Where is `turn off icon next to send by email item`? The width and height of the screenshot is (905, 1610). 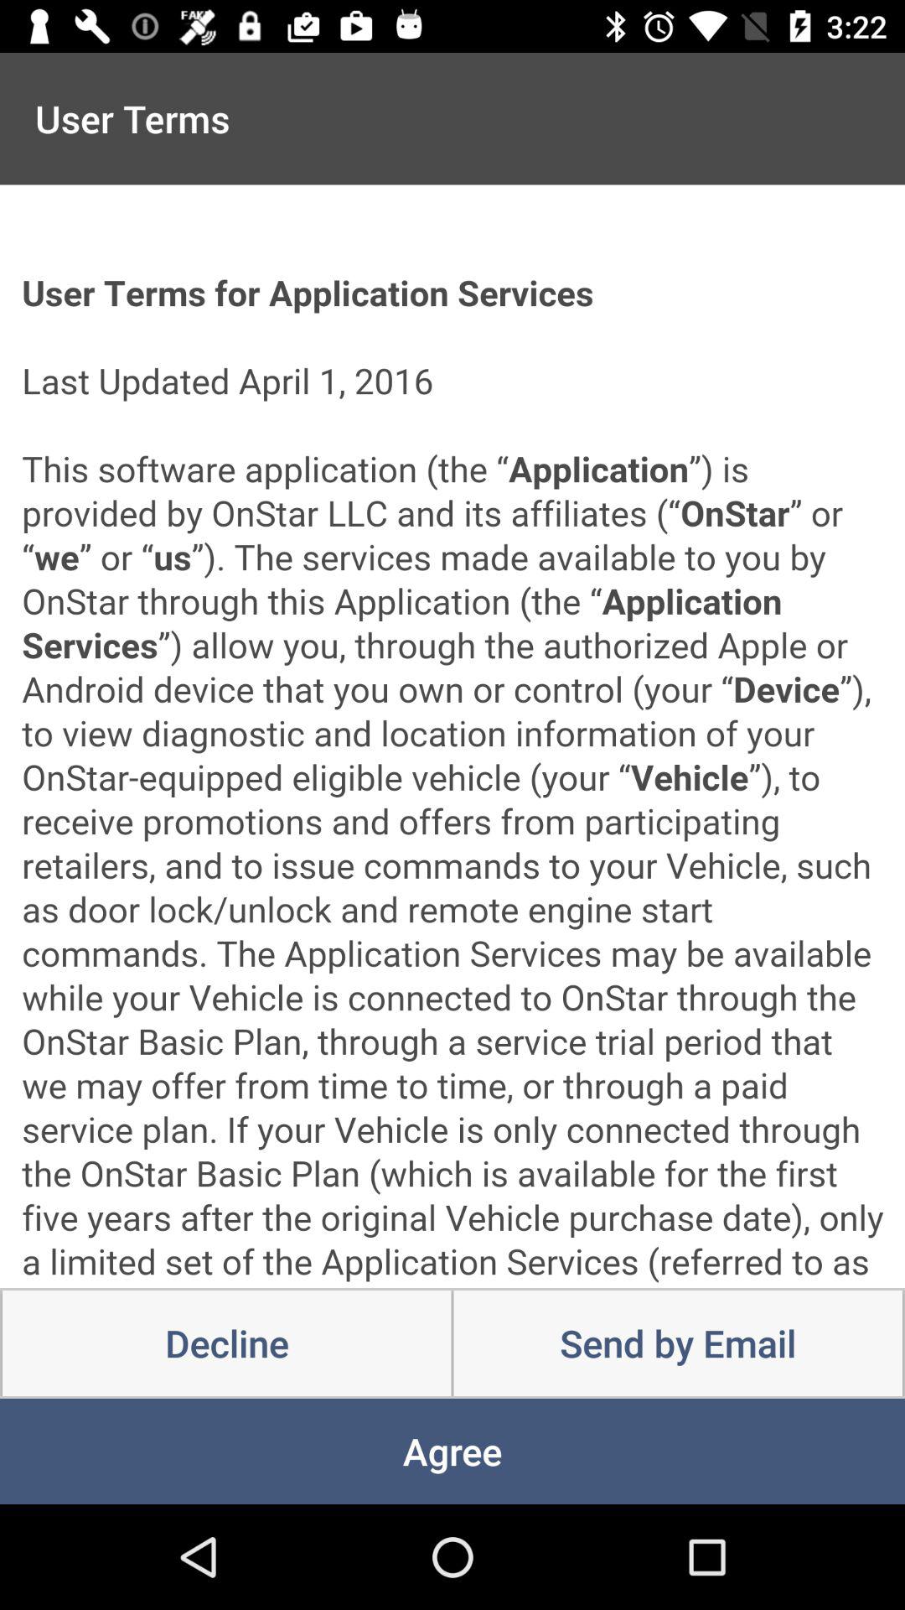
turn off icon next to send by email item is located at coordinates (226, 1343).